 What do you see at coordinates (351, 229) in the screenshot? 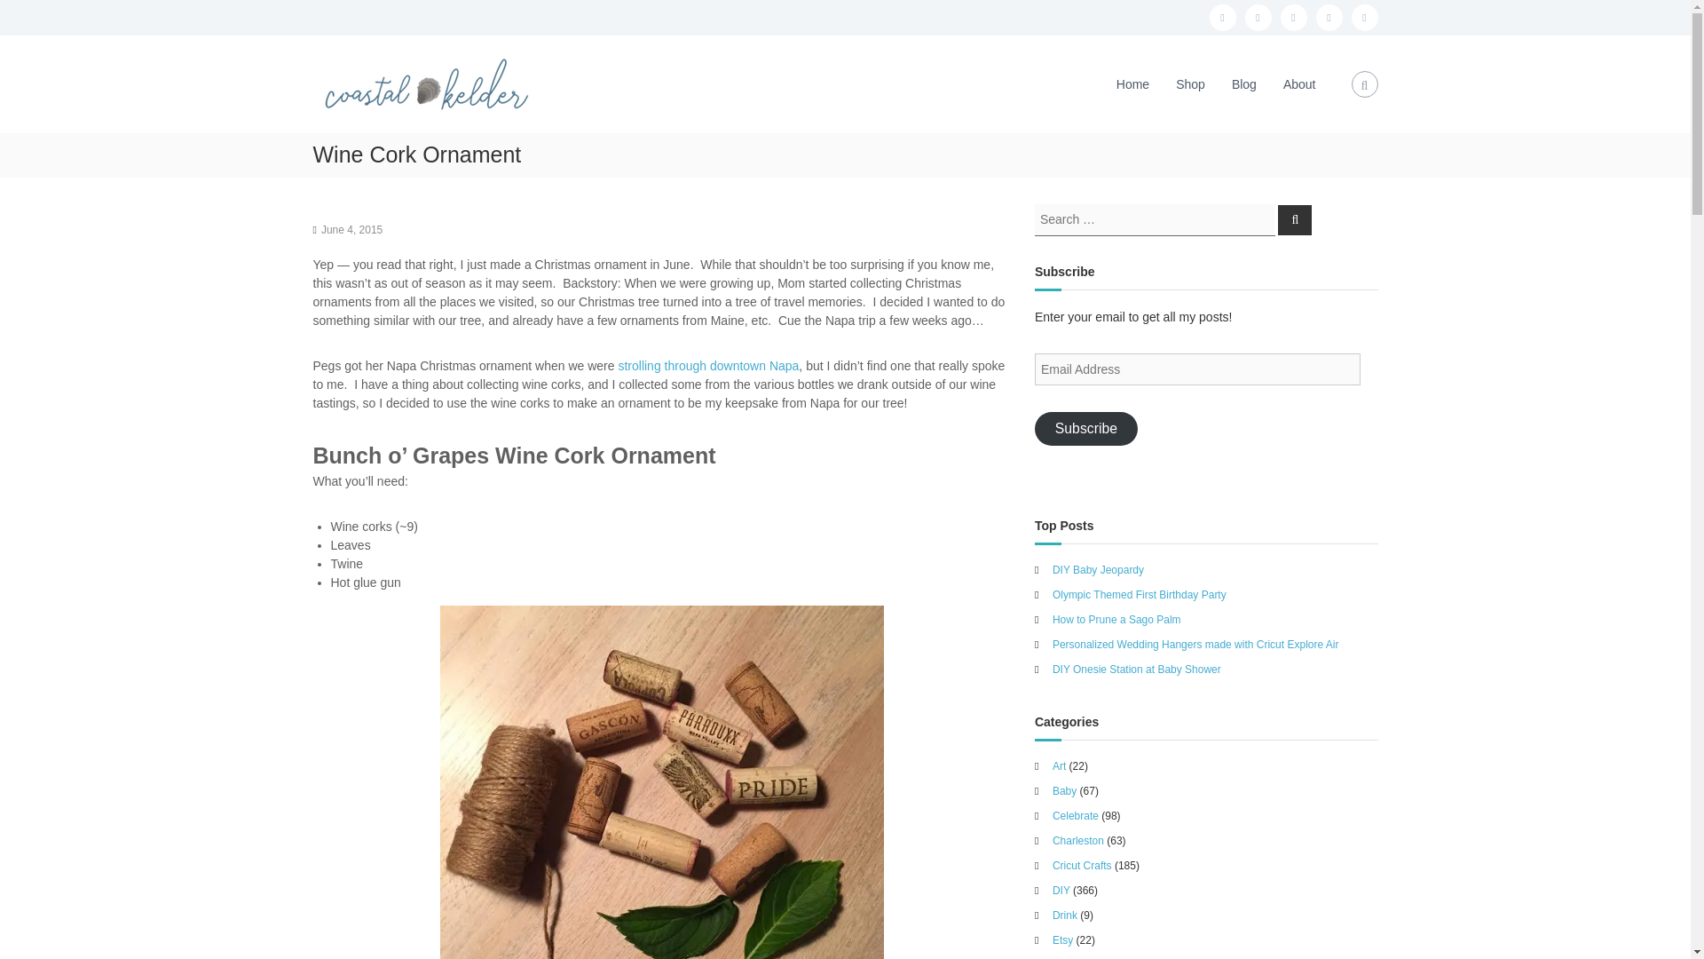
I see `June 4, 2015` at bounding box center [351, 229].